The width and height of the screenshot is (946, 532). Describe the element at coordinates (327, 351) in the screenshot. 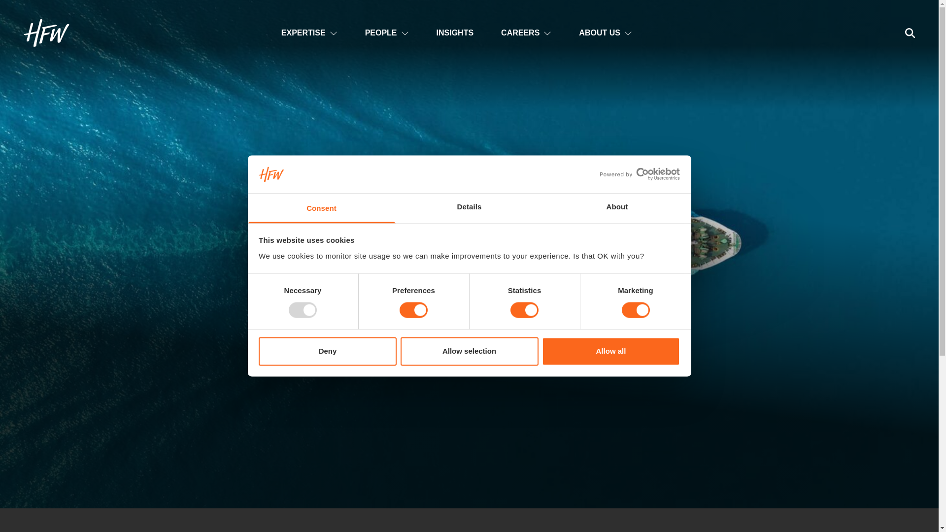

I see `Deny` at that location.